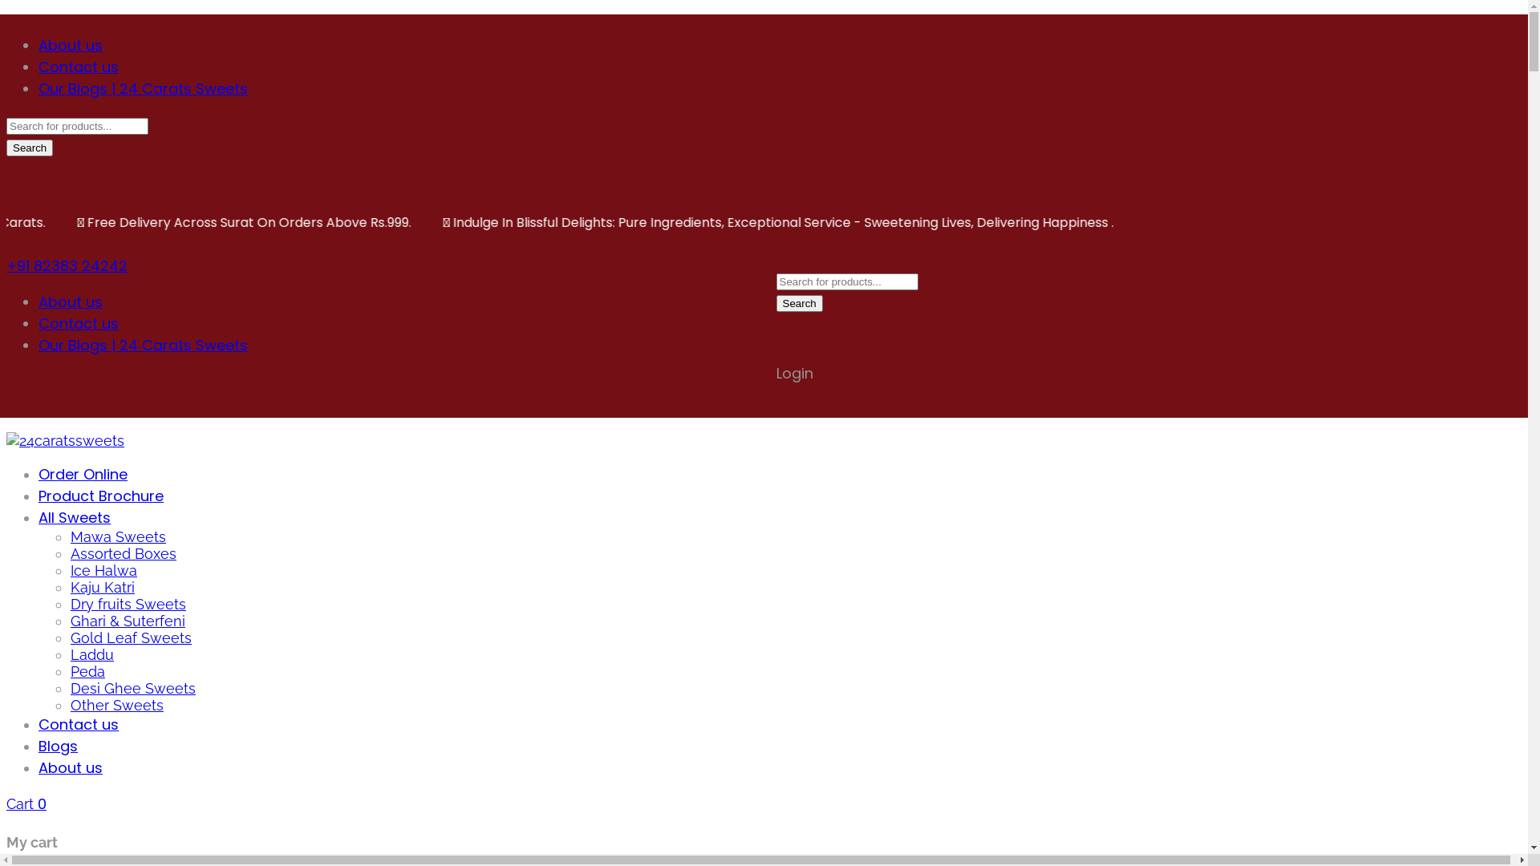 This screenshot has width=1540, height=866. I want to click on Other Sweets, so click(117, 706).